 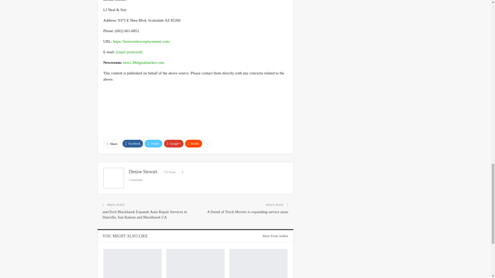 I want to click on news.38digitalmarket.com, so click(x=143, y=62).